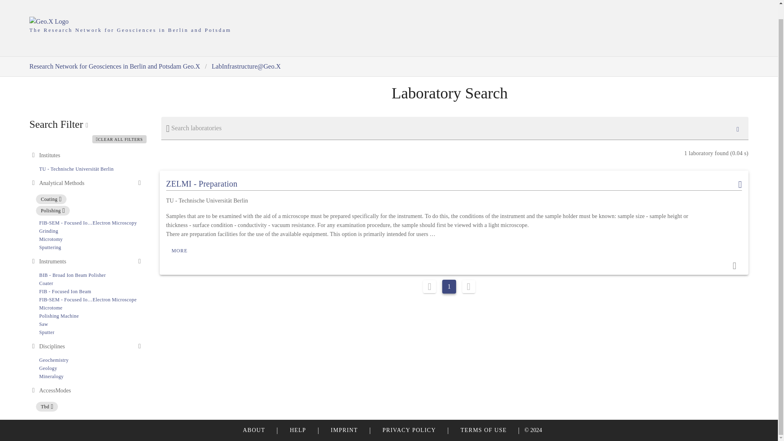 The width and height of the screenshot is (784, 441). What do you see at coordinates (91, 368) in the screenshot?
I see `Saw` at bounding box center [91, 368].